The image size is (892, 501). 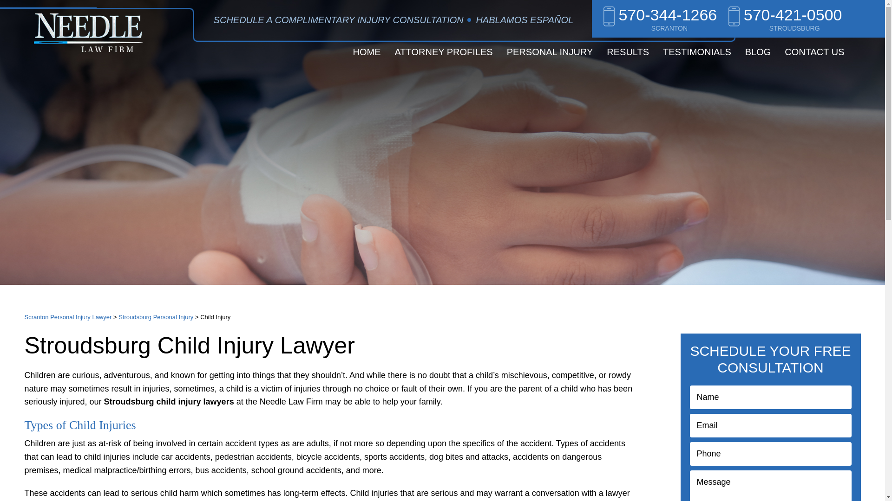 What do you see at coordinates (697, 51) in the screenshot?
I see `TESTIMONIALS` at bounding box center [697, 51].